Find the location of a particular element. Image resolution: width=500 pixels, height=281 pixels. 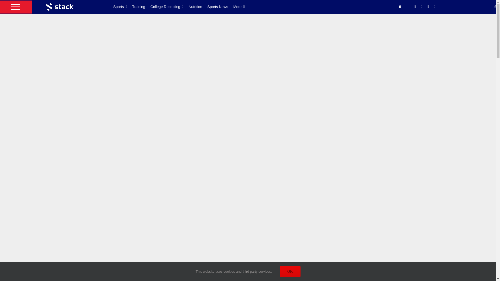

Sports is located at coordinates (123, 7).